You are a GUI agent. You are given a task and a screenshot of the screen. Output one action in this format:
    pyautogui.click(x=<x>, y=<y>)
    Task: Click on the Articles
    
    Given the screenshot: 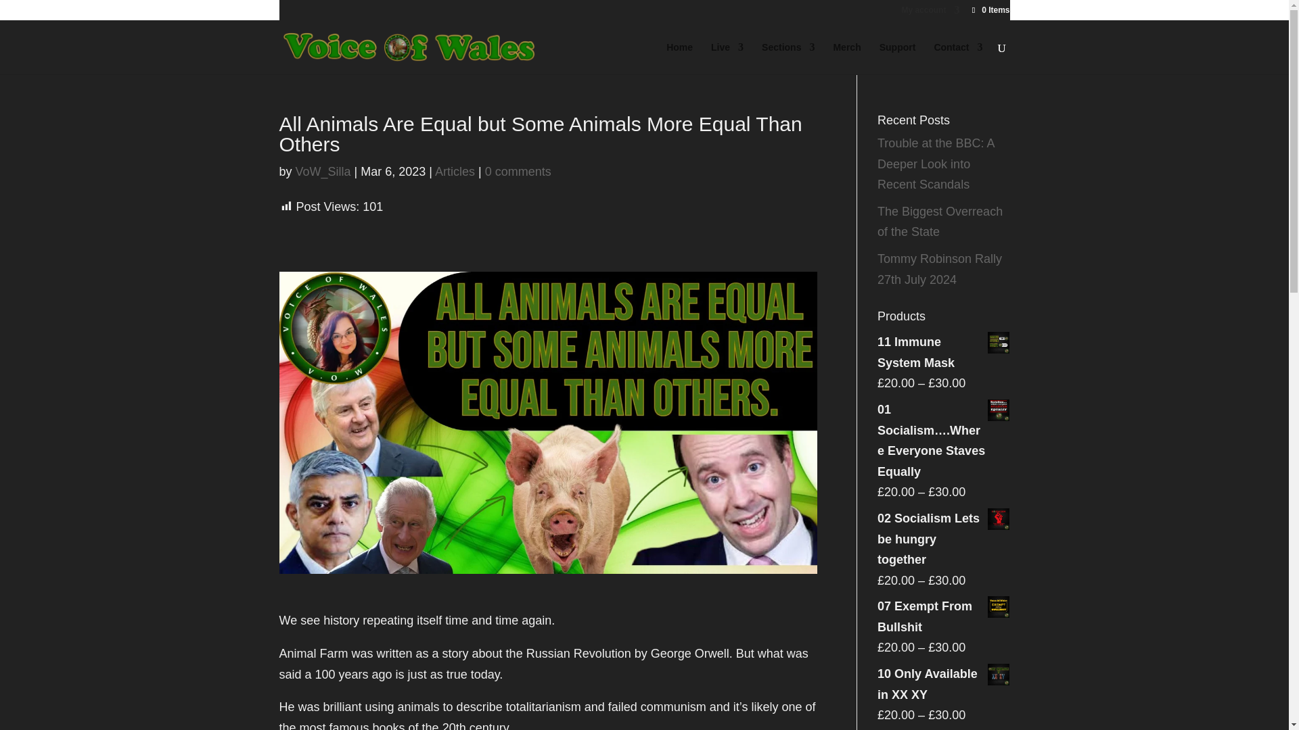 What is the action you would take?
    pyautogui.click(x=455, y=172)
    